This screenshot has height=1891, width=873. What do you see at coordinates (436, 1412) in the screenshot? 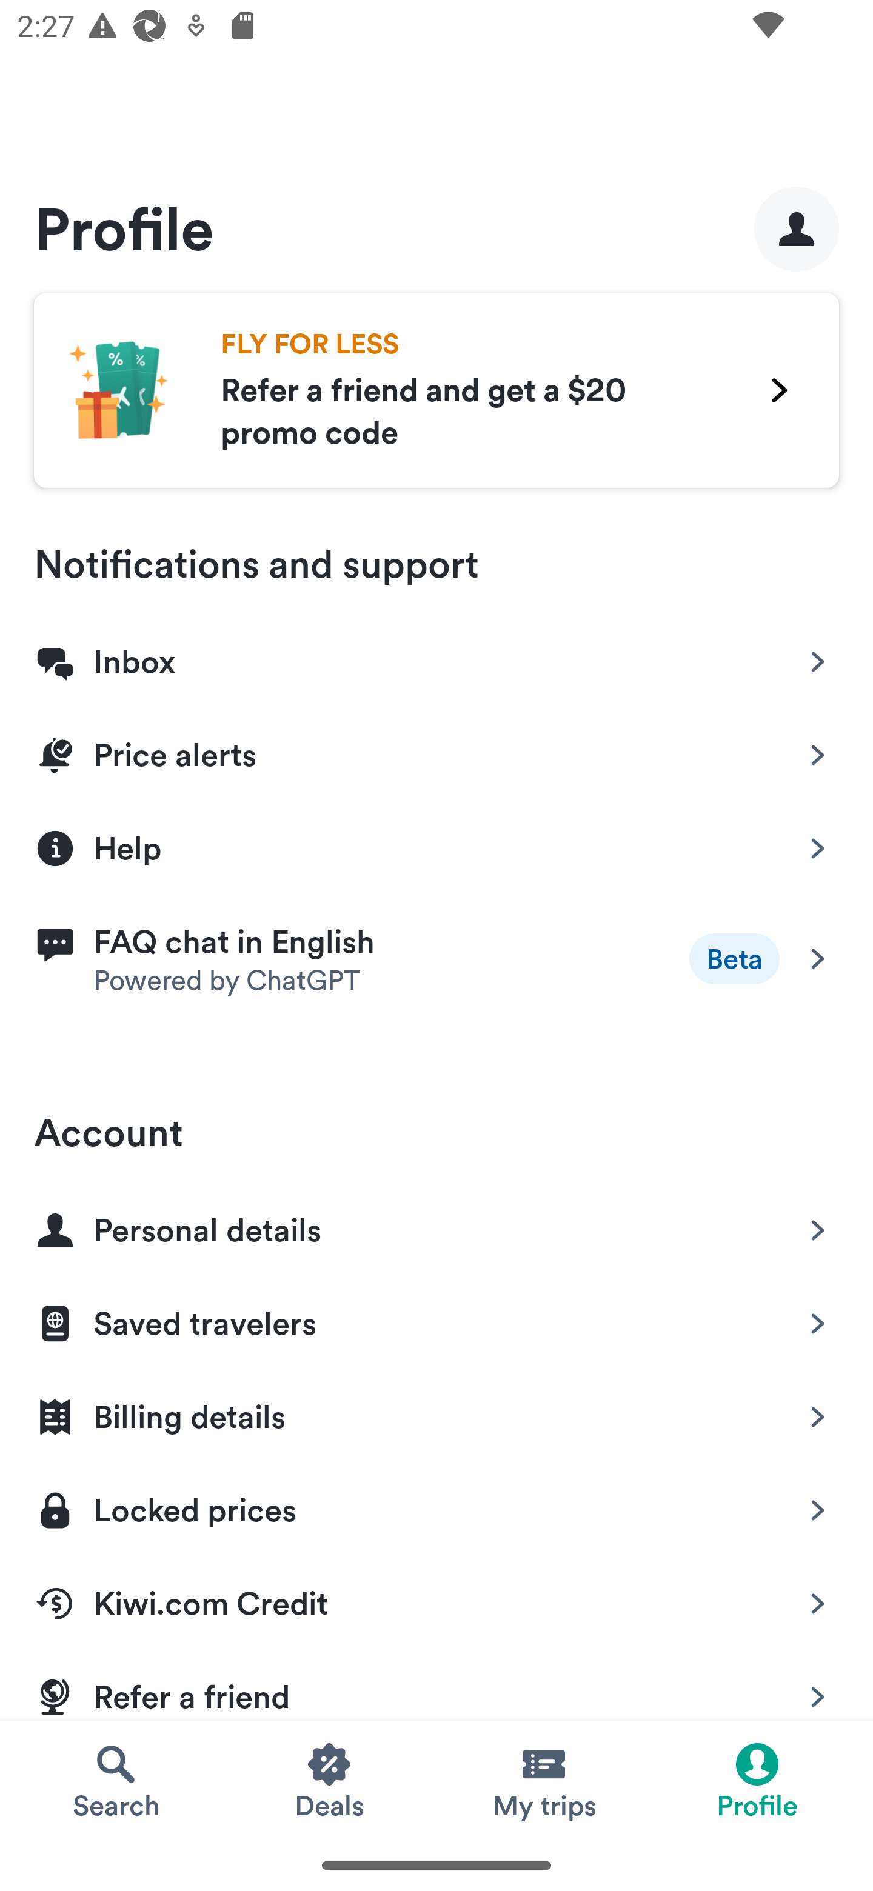
I see `Billing details` at bounding box center [436, 1412].